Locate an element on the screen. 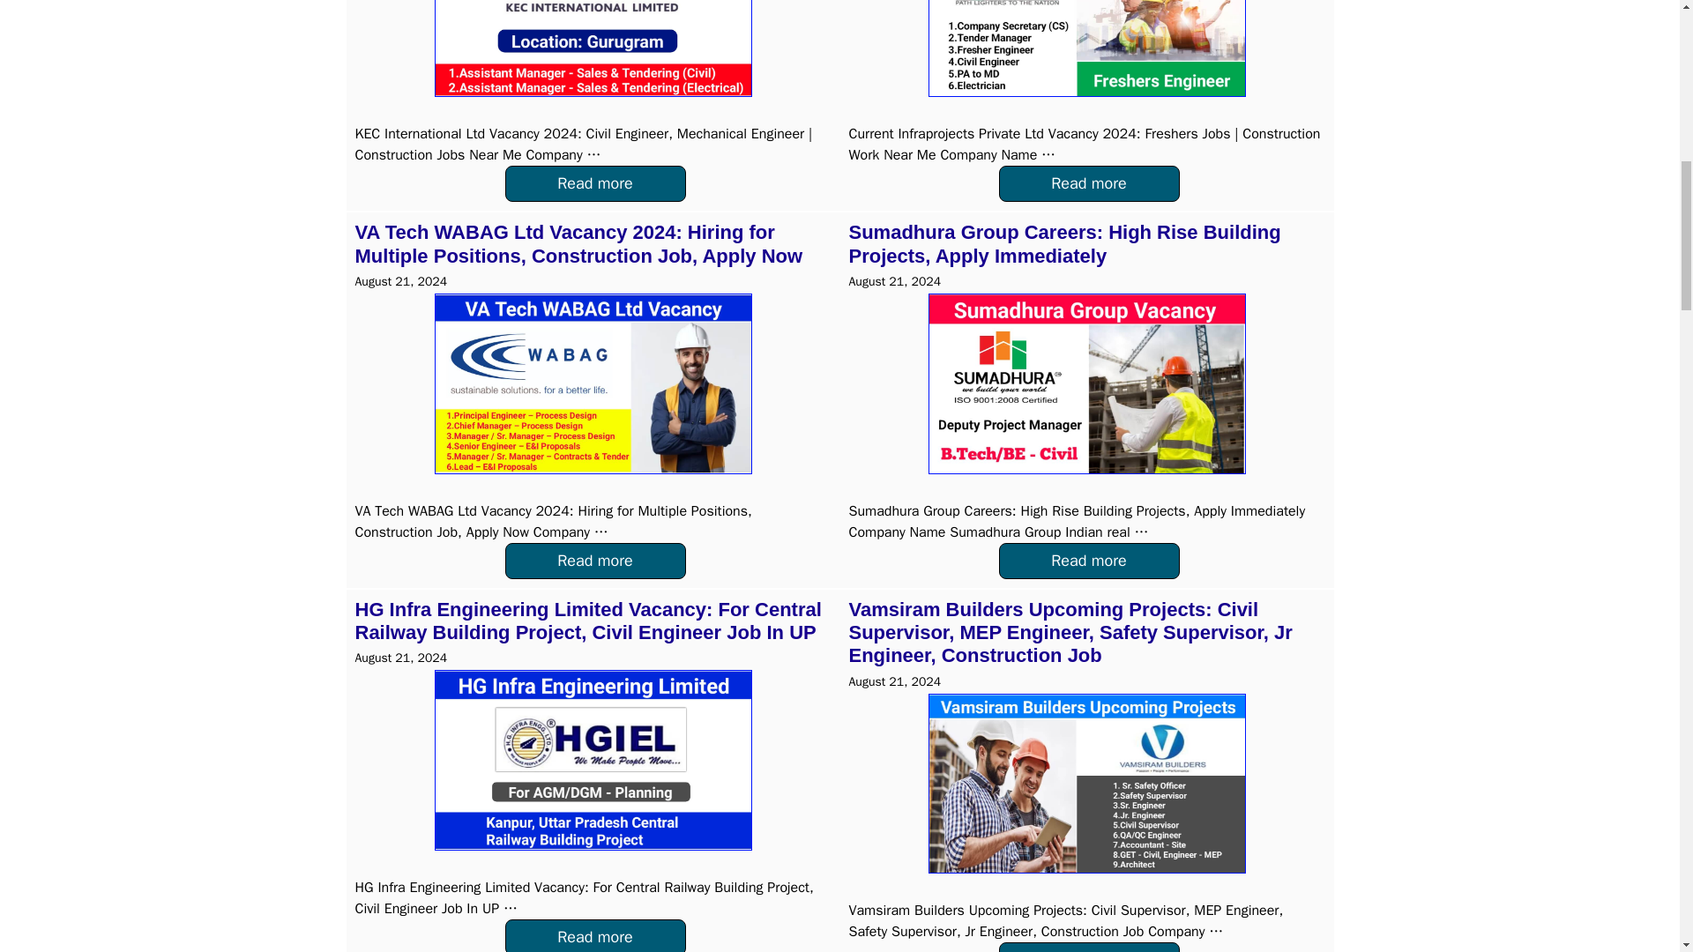  Read more is located at coordinates (594, 561).